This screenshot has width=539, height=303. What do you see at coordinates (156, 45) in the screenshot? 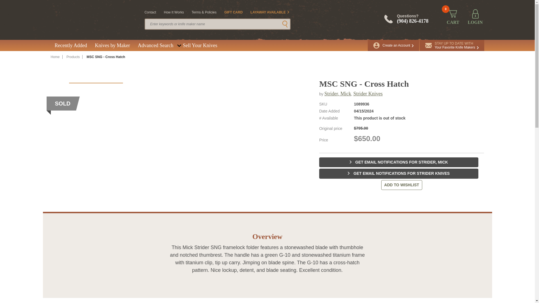
I see `Advanced Search` at bounding box center [156, 45].